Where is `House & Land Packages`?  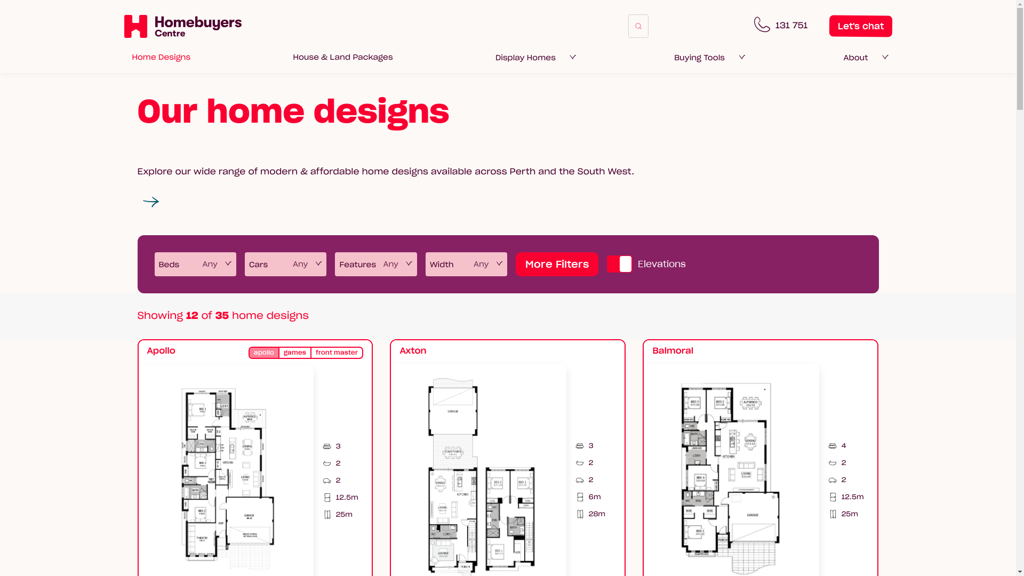
House & Land Packages is located at coordinates (343, 57).